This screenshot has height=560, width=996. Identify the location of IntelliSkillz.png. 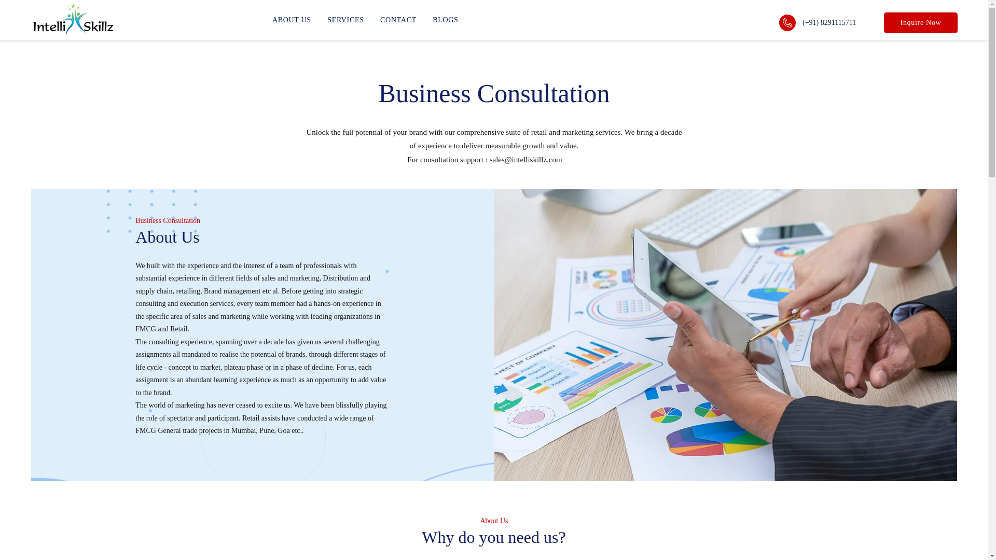
(446, 20).